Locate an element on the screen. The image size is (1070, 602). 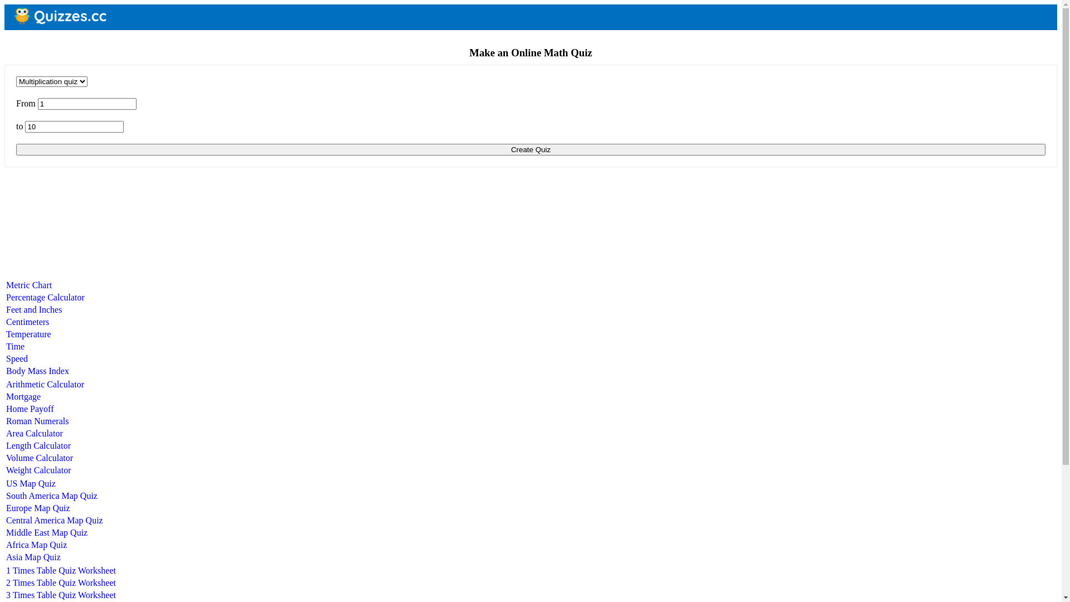
1 Times Table Quiz Worksheet is located at coordinates (61, 571).